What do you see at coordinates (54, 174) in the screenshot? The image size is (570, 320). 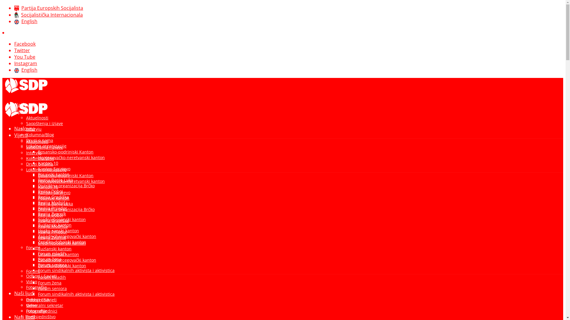 I see `Posavski kanton` at bounding box center [54, 174].